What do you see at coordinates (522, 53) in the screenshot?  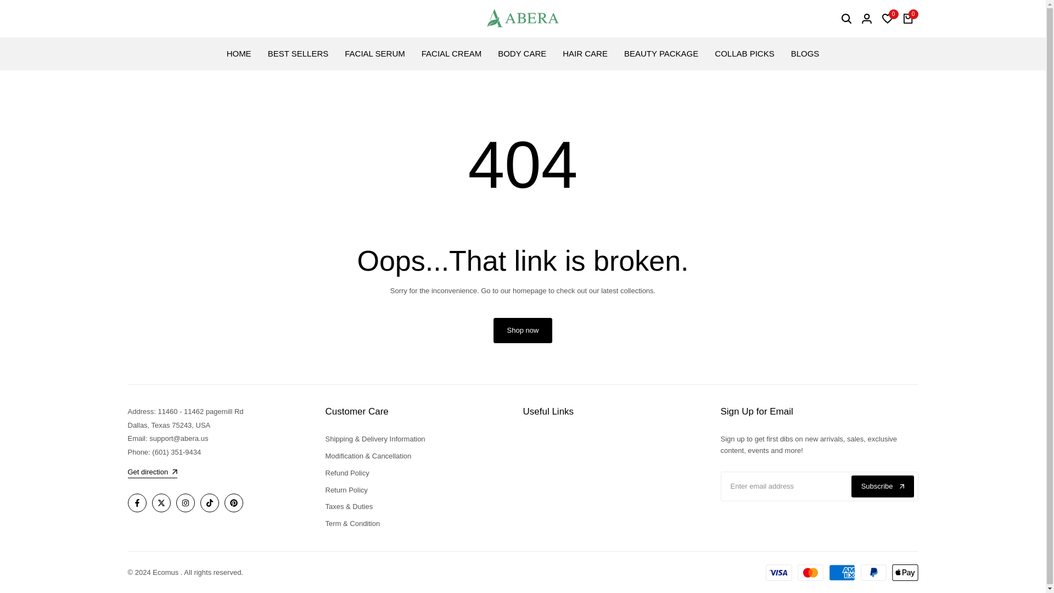 I see `BODY CARE` at bounding box center [522, 53].